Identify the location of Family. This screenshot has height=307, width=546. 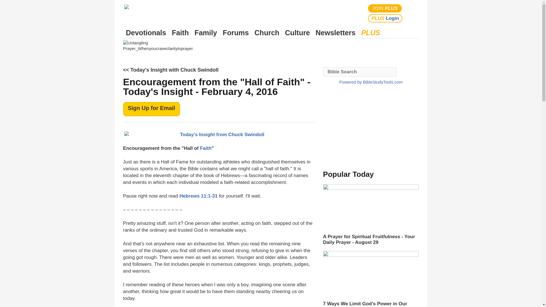
(206, 33).